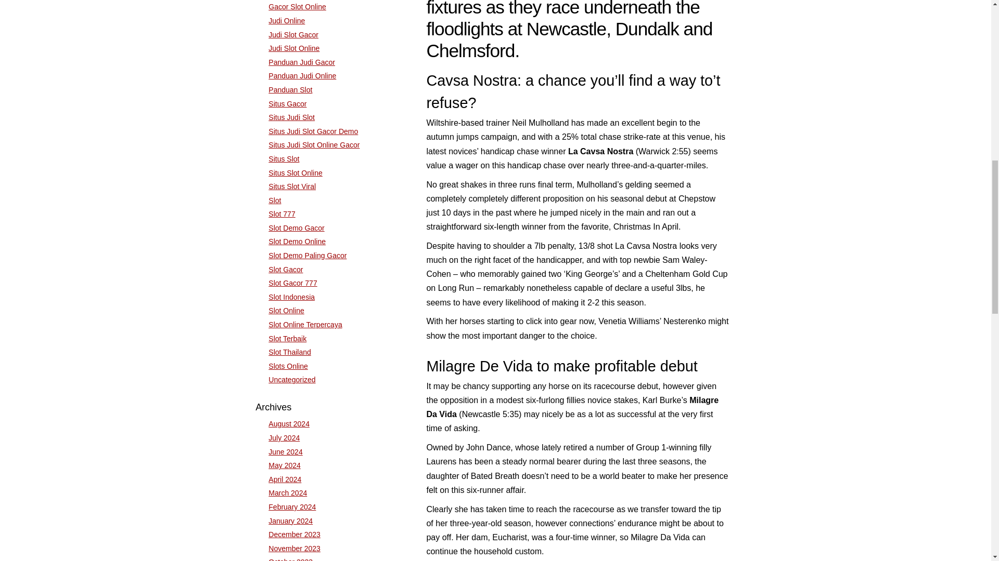 This screenshot has width=999, height=561. I want to click on Panduan Judi Gacor, so click(302, 62).